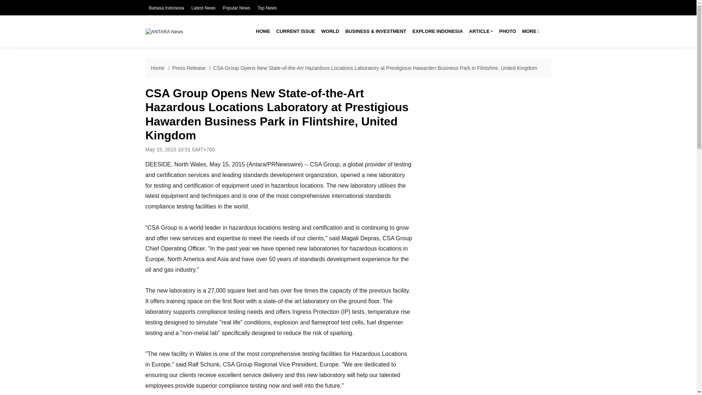 The image size is (702, 395). What do you see at coordinates (164, 31) in the screenshot?
I see `ANTARA News` at bounding box center [164, 31].